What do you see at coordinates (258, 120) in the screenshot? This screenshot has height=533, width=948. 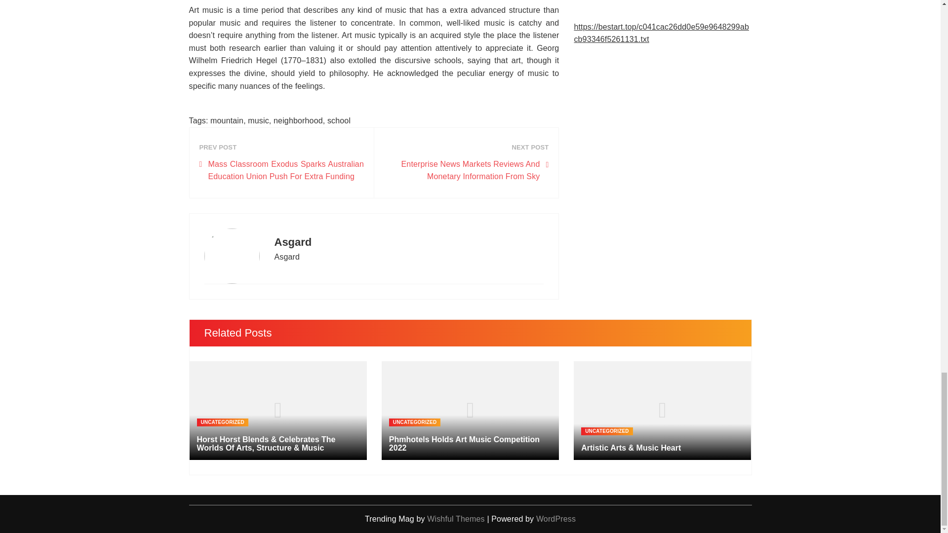 I see `music` at bounding box center [258, 120].